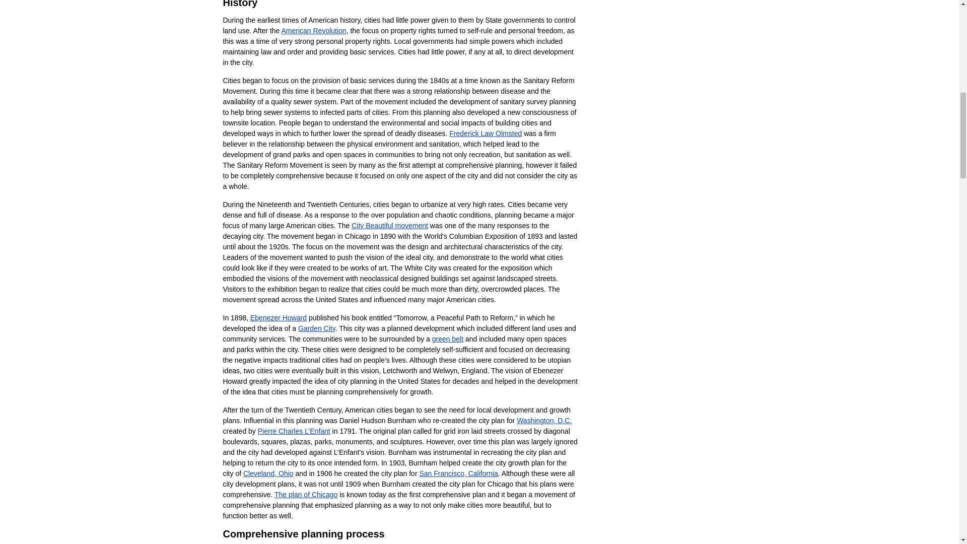  Describe the element at coordinates (313, 30) in the screenshot. I see `American Revolution` at that location.